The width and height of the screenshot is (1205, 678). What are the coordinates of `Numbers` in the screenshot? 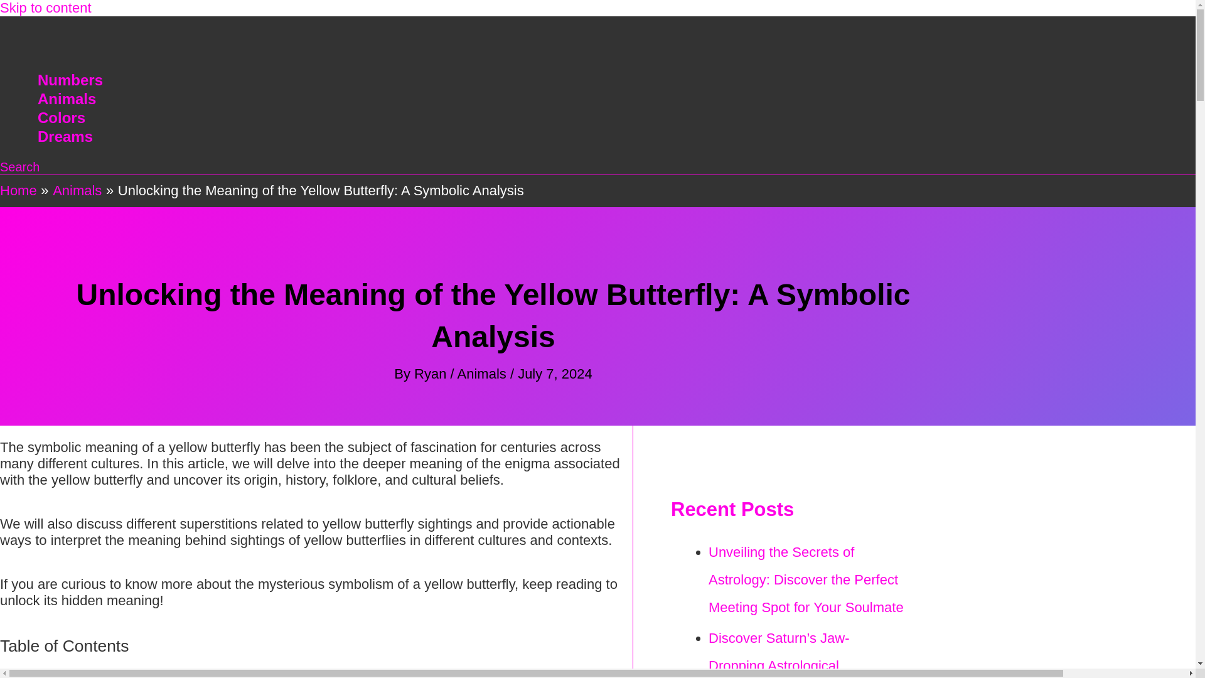 It's located at (70, 80).